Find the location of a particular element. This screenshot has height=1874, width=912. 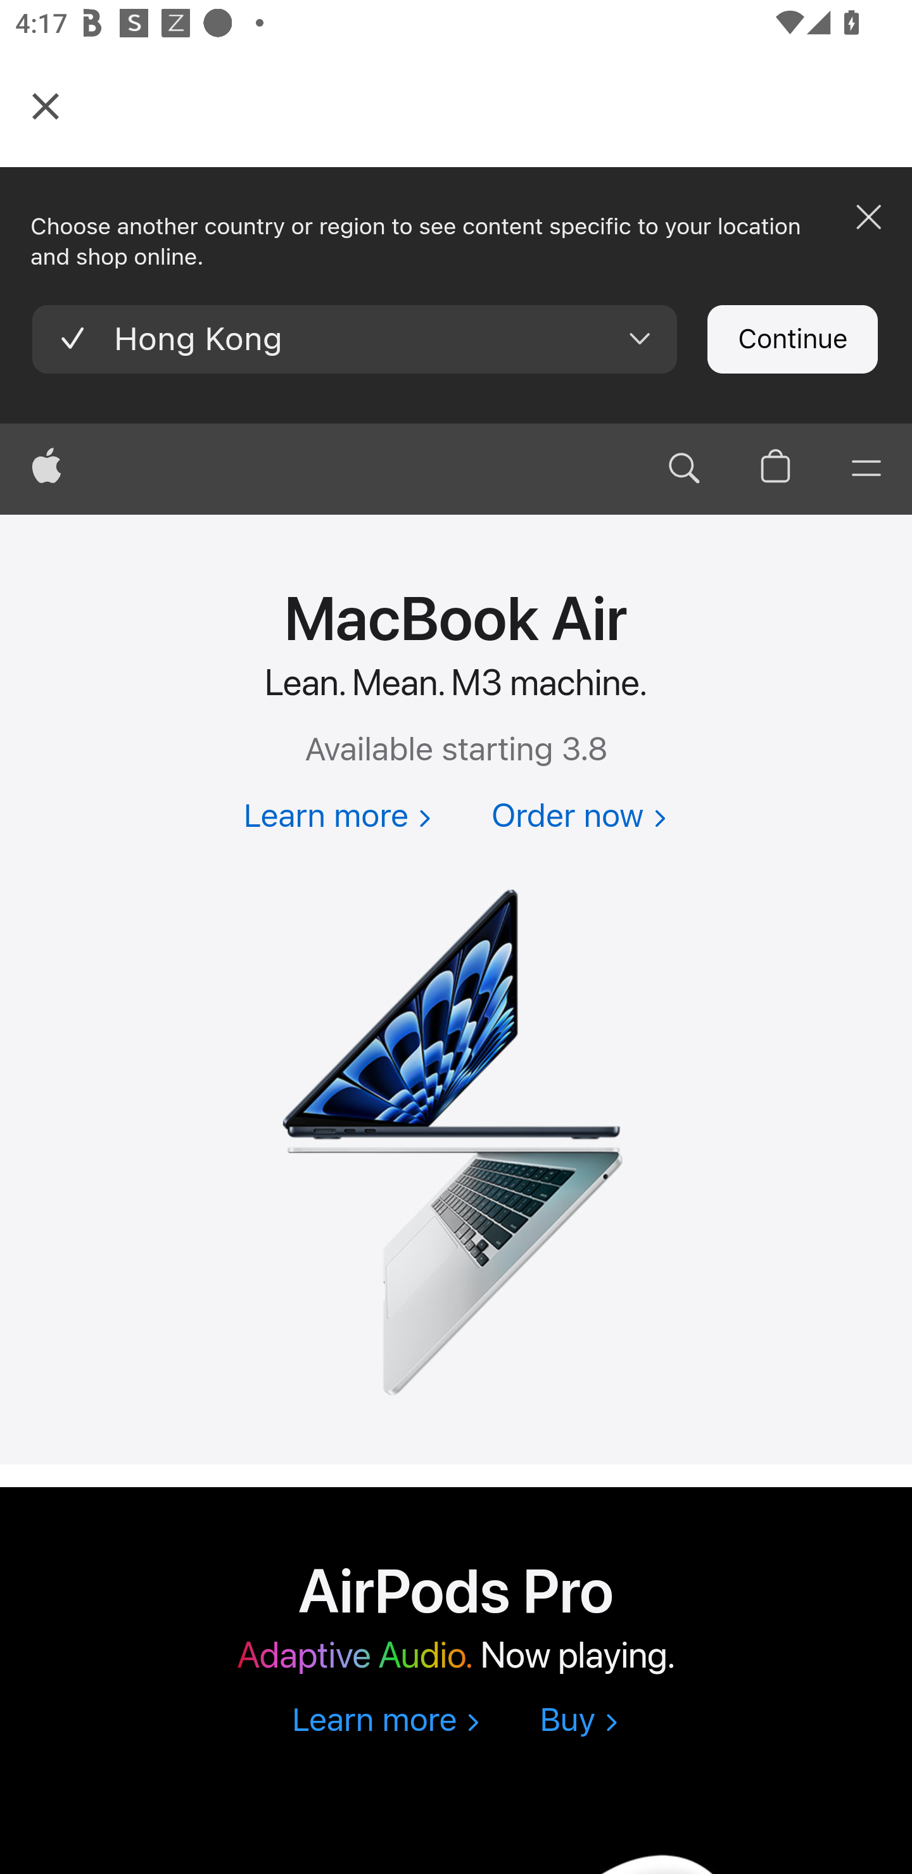

Search apple.com is located at coordinates (684, 469).